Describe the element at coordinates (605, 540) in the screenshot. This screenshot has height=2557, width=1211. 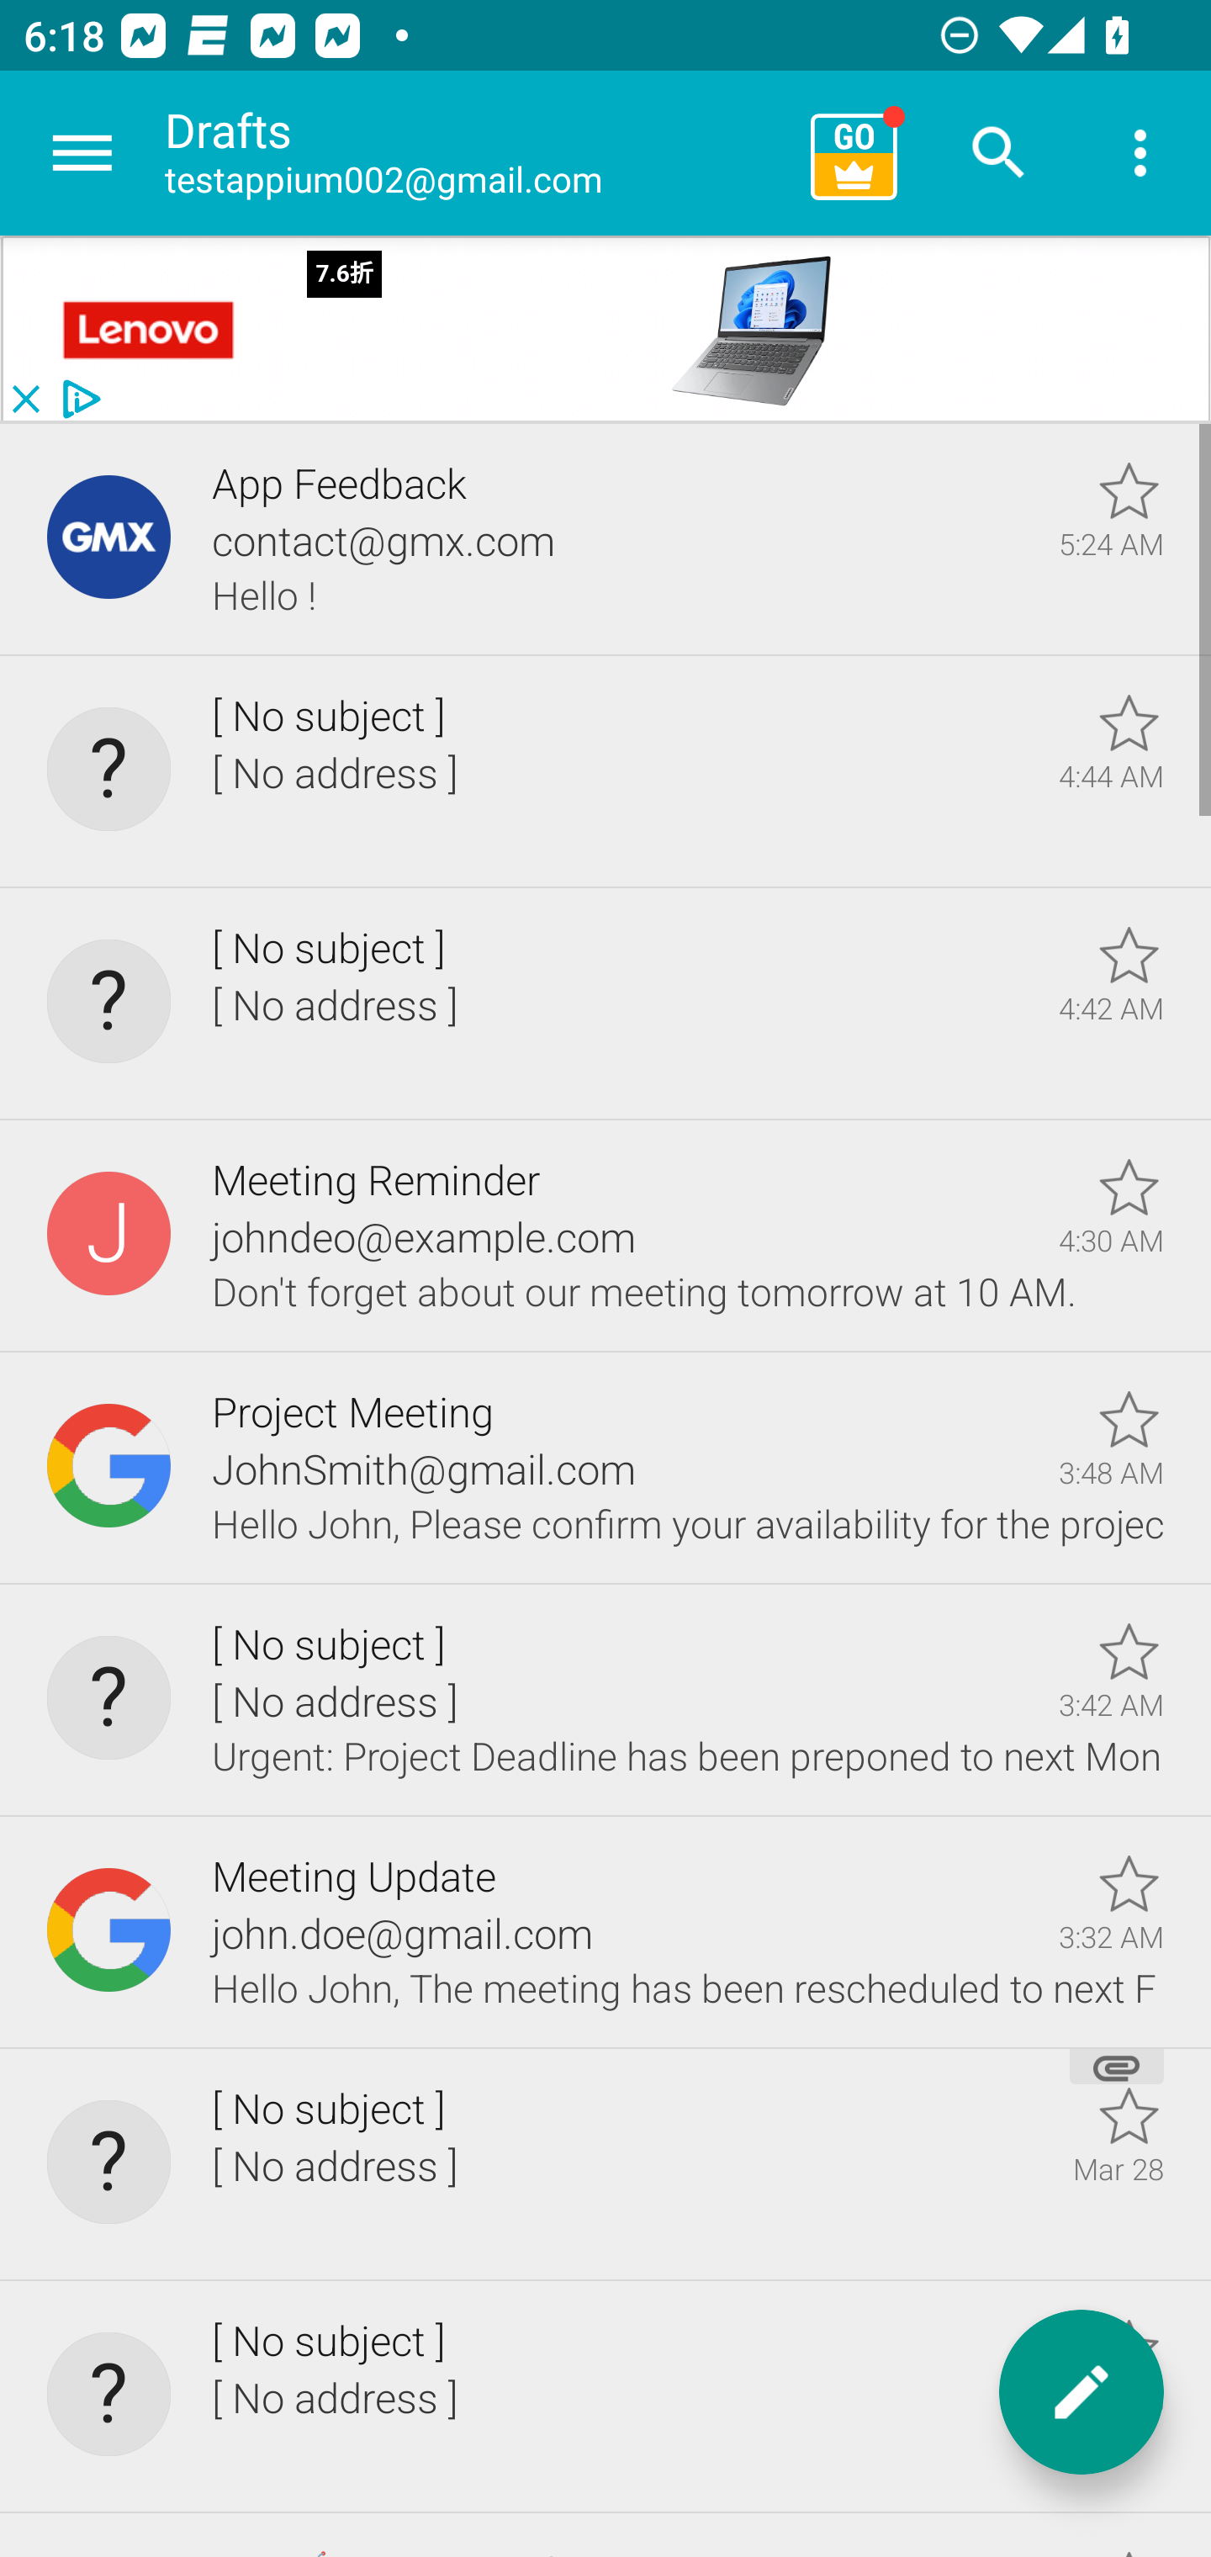
I see `App Feedback, contact@gmx.com, 5:24 AM, Hello !` at that location.